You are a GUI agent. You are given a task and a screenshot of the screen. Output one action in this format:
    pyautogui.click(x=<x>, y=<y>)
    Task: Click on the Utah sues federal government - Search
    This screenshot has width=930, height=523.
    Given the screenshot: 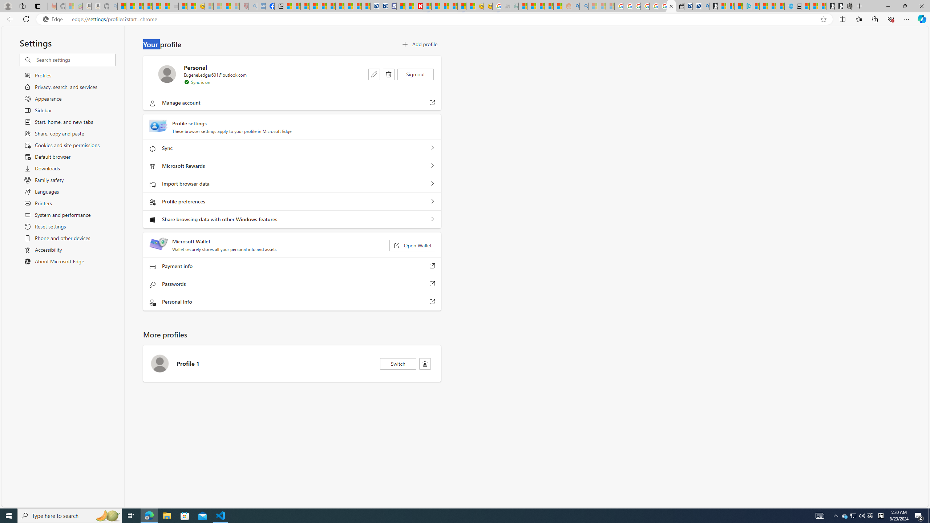 What is the action you would take?
    pyautogui.click(x=584, y=6)
    